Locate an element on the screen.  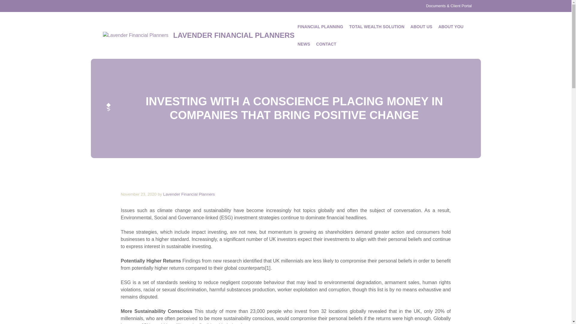
ABOUT YOU is located at coordinates (451, 26).